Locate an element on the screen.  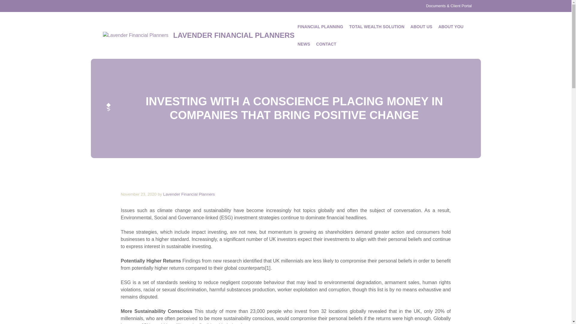
ABOUT YOU is located at coordinates (451, 26).